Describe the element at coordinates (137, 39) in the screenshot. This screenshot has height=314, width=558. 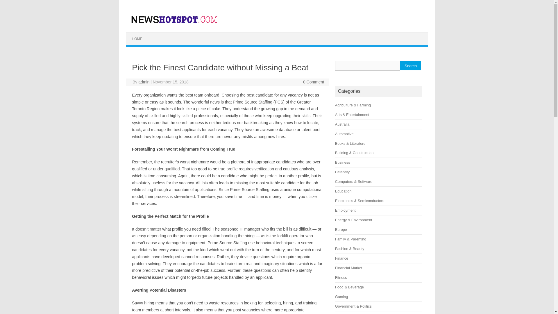
I see `HOME` at that location.